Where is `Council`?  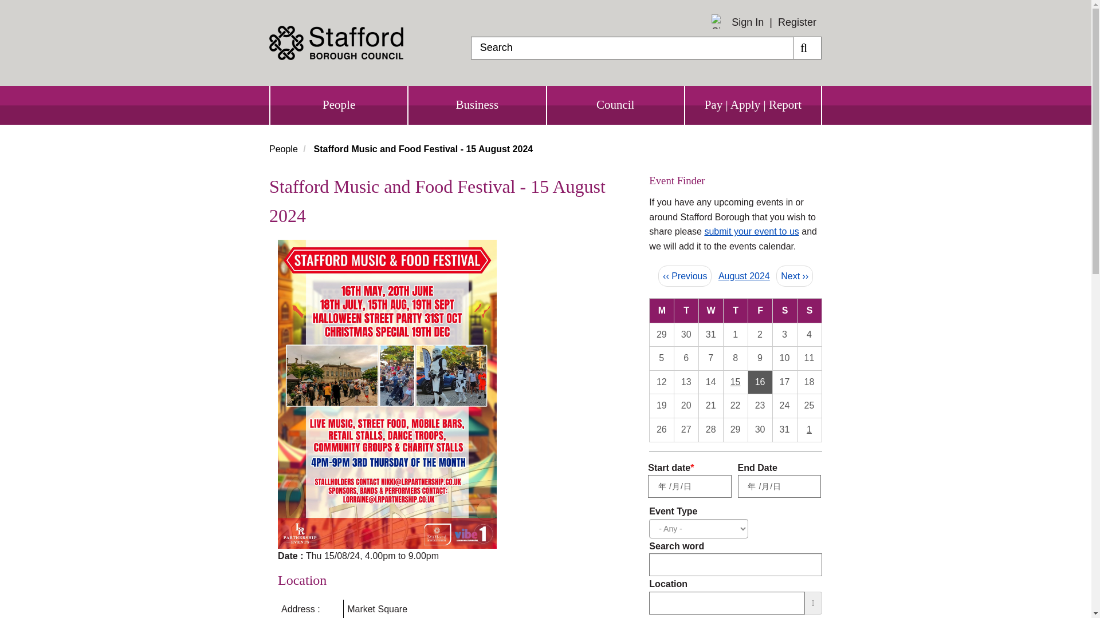
Council is located at coordinates (615, 105).